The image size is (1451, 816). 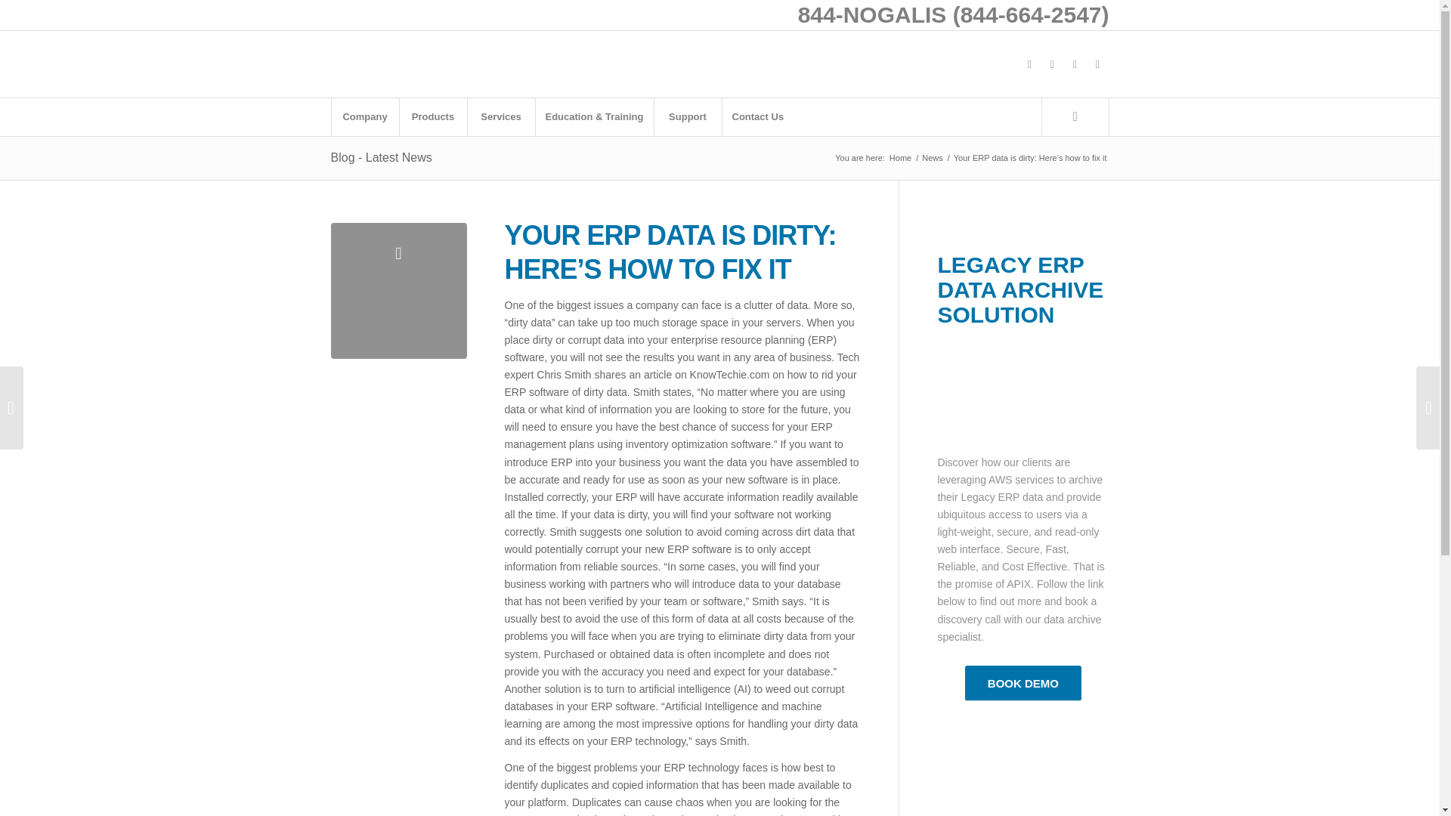 What do you see at coordinates (1098, 64) in the screenshot?
I see `Mail` at bounding box center [1098, 64].